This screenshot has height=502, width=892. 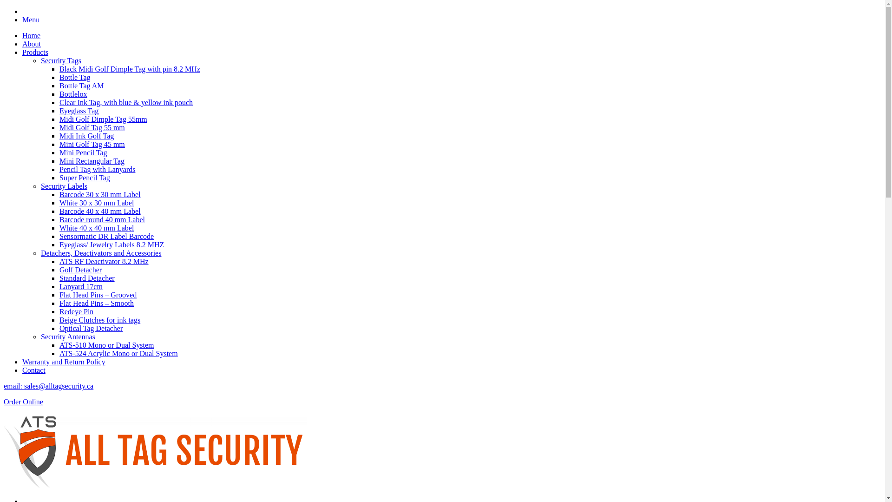 I want to click on Mini Rectangular Tag, so click(x=92, y=161).